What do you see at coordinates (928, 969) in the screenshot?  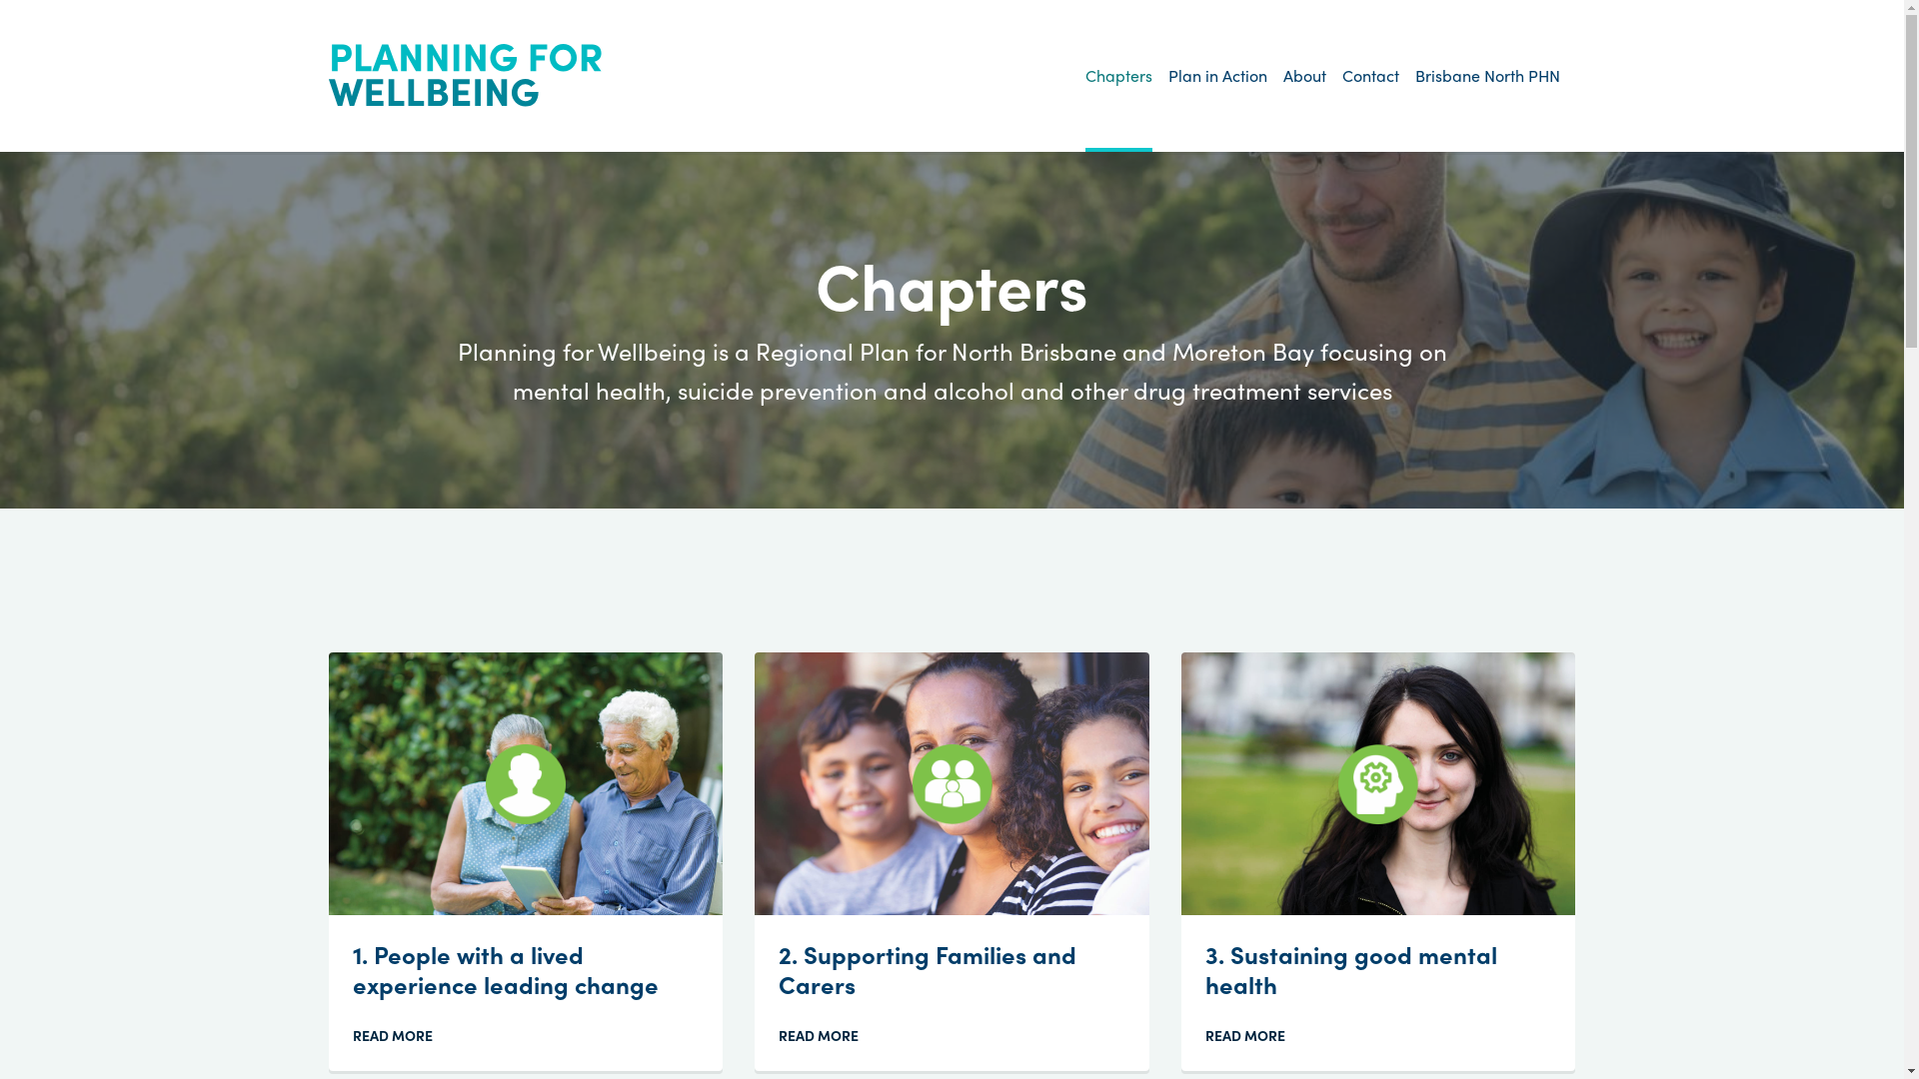 I see `2. Supporting Families and Carers` at bounding box center [928, 969].